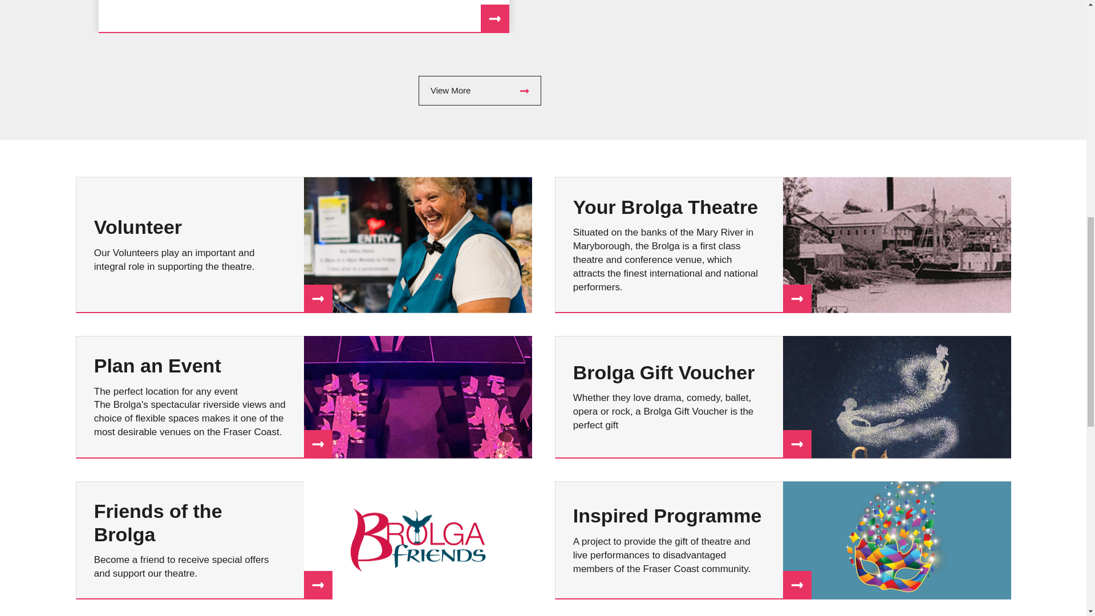 This screenshot has height=616, width=1095. I want to click on Brolga history1938, so click(897, 244).